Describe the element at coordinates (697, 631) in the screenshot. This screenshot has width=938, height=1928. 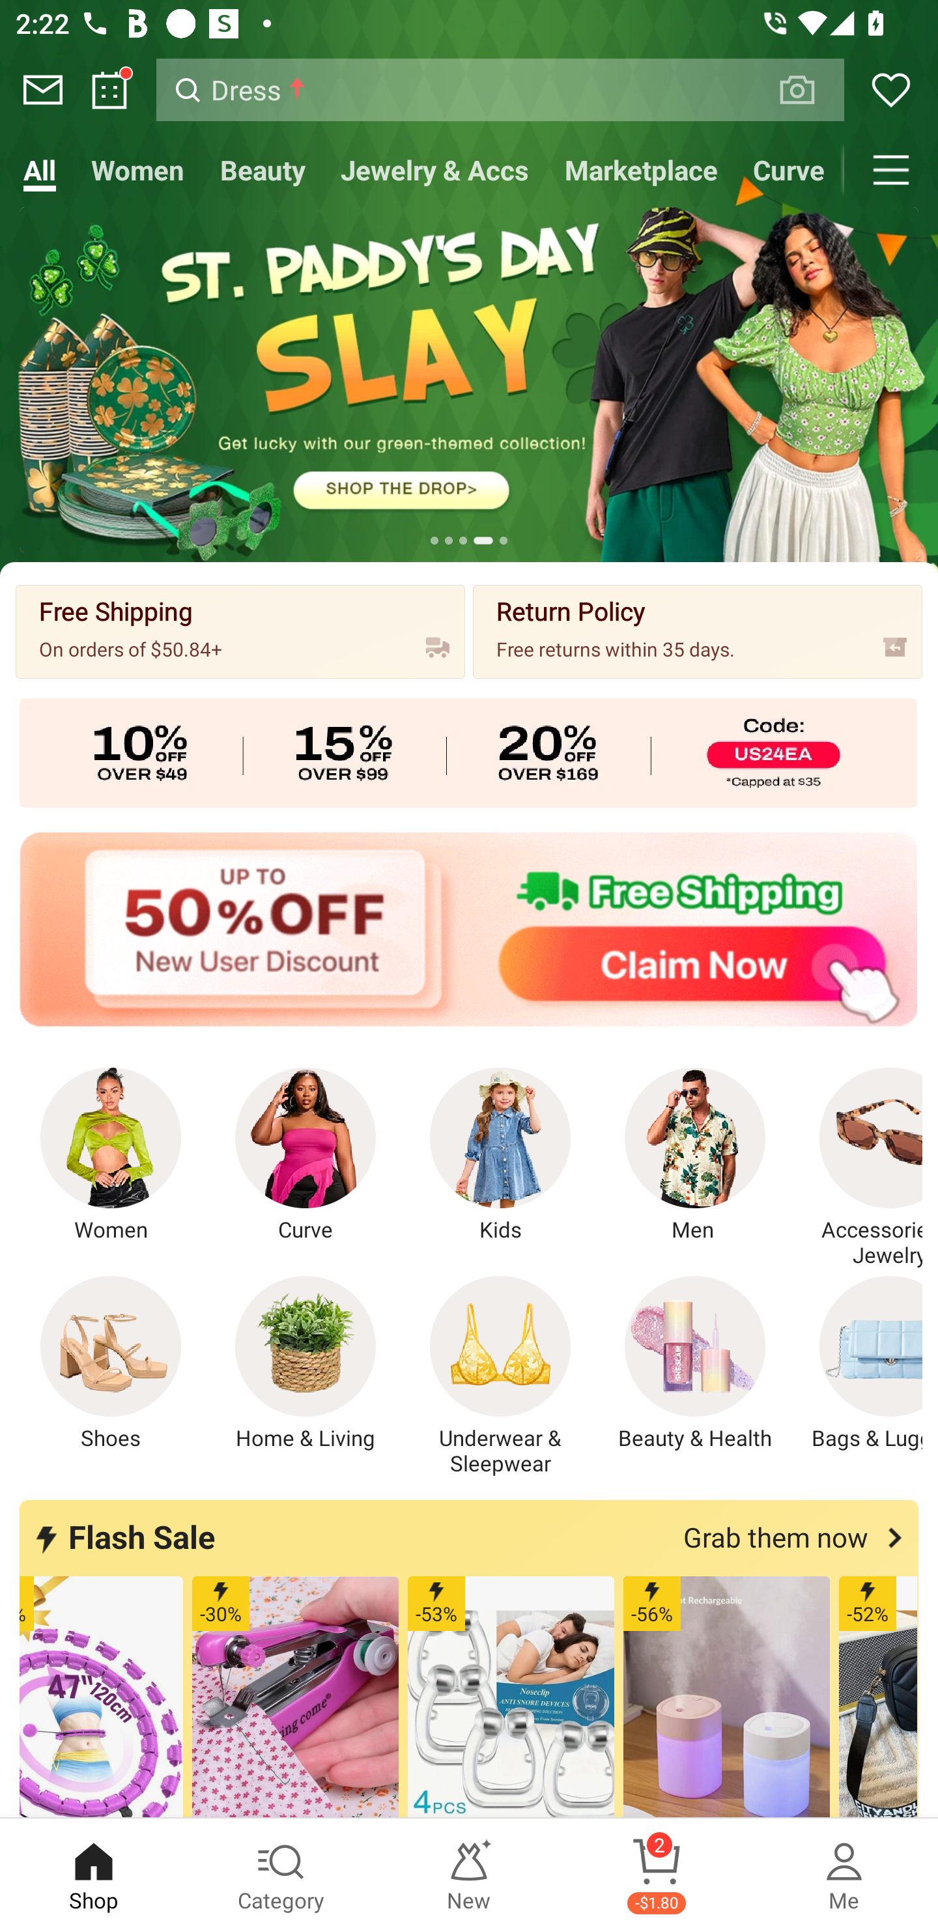
I see `Return Policy Free returns within 35 days.` at that location.